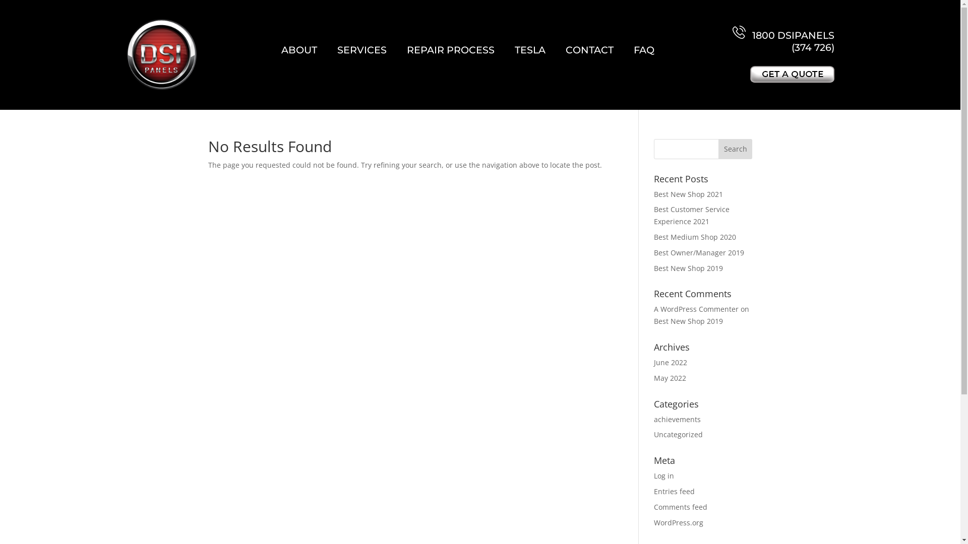 This screenshot has height=544, width=968. Describe the element at coordinates (590, 50) in the screenshot. I see `CONTACT` at that location.